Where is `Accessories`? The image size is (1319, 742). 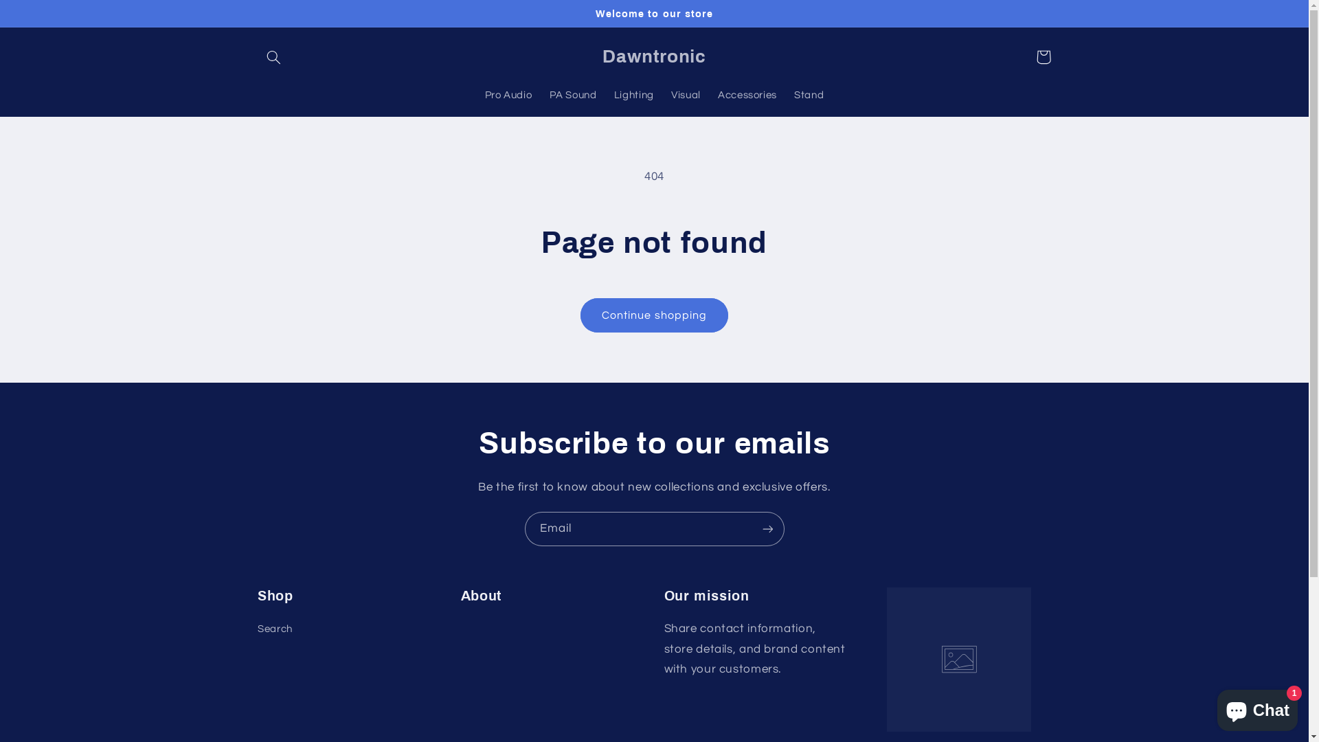 Accessories is located at coordinates (747, 96).